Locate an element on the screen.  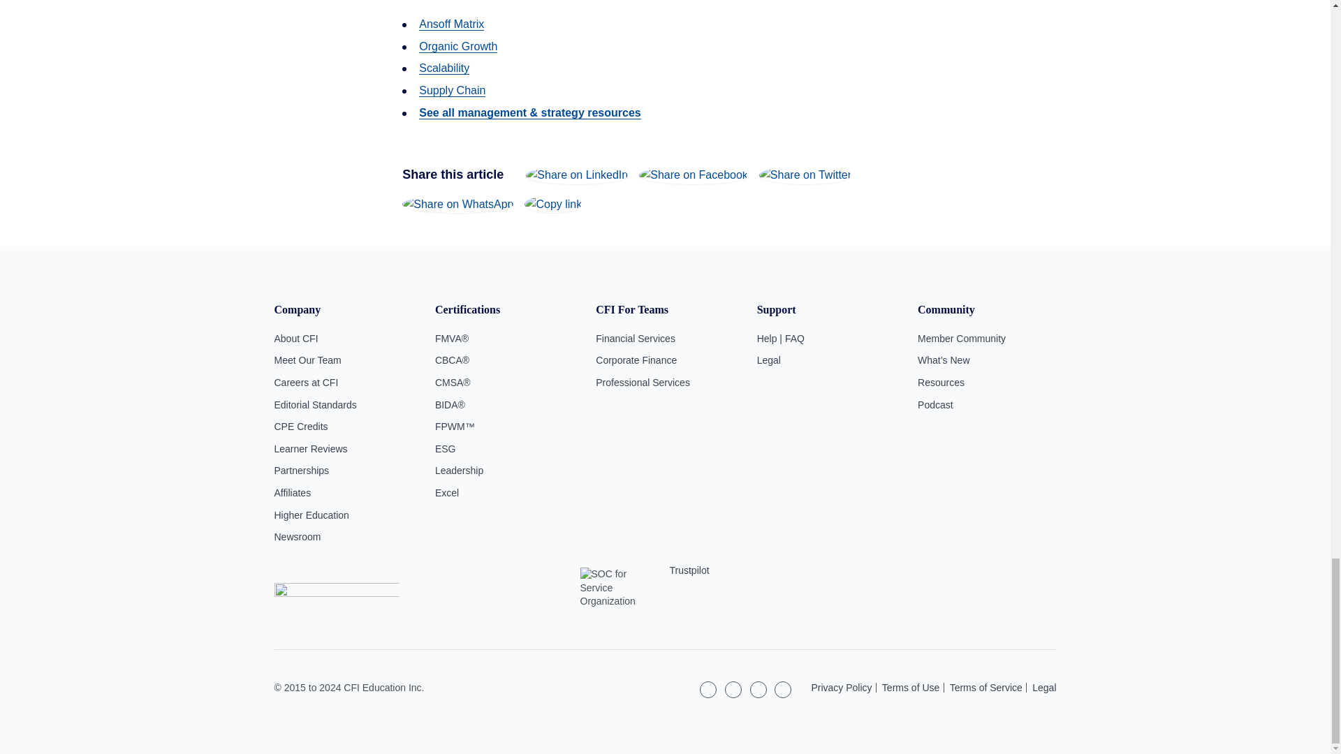
Copy link is located at coordinates (553, 204).